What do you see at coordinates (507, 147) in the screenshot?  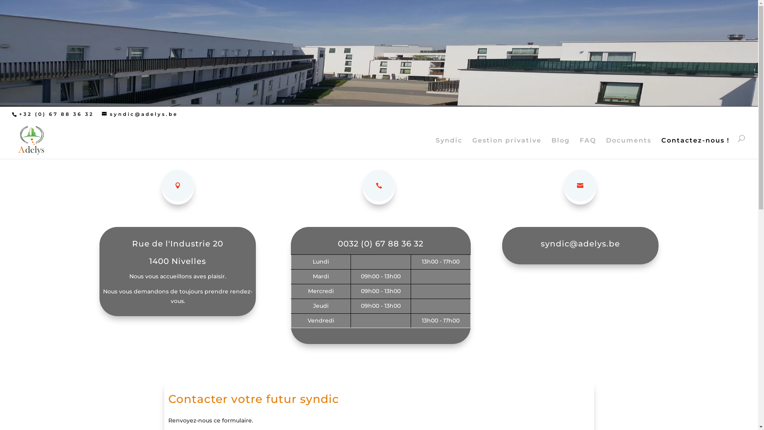 I see `Gestion privative` at bounding box center [507, 147].